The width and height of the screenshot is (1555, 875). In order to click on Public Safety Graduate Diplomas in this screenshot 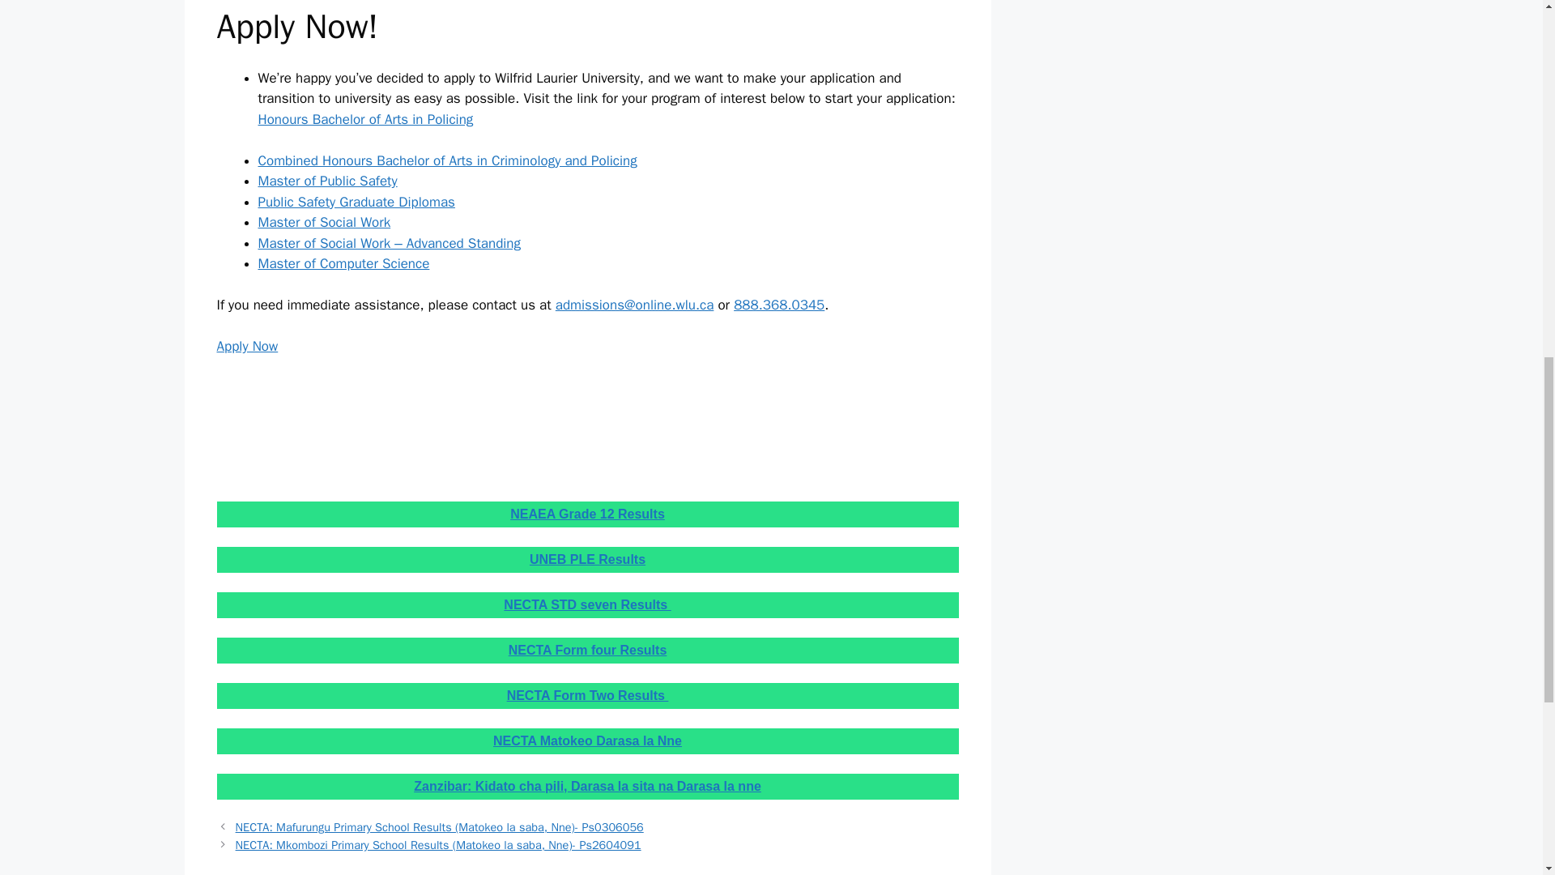, I will do `click(356, 201)`.